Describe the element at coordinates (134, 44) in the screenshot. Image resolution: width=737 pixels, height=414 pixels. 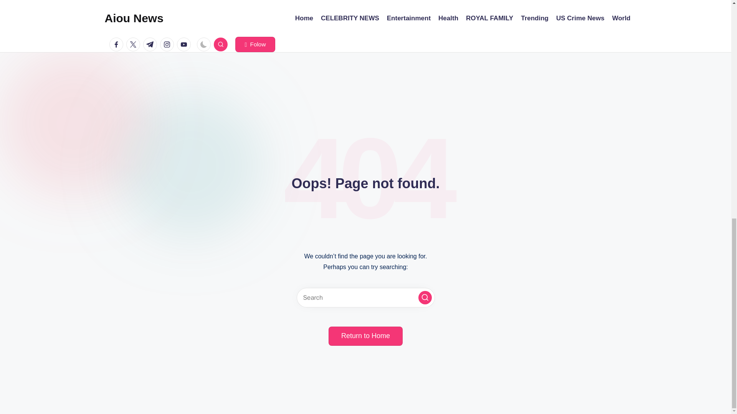
I see `twitter.com` at that location.